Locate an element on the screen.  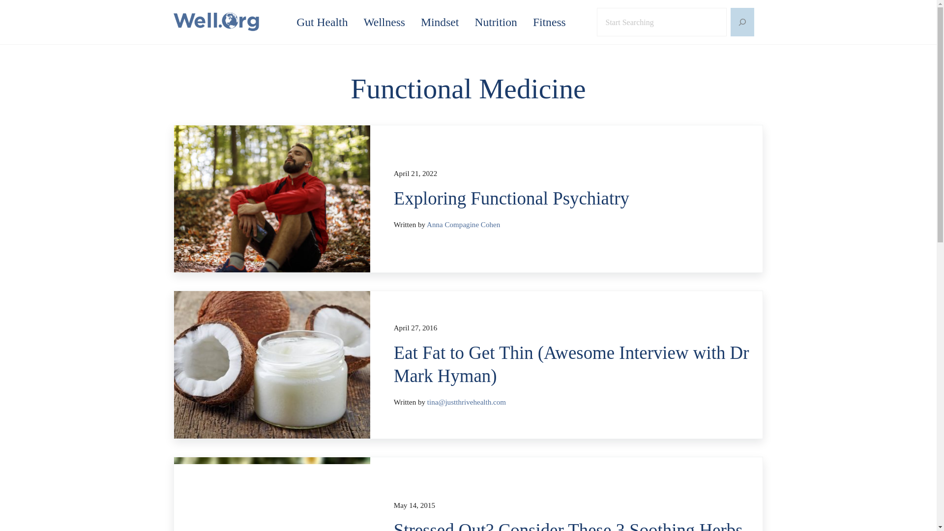
Gut Health is located at coordinates (322, 22).